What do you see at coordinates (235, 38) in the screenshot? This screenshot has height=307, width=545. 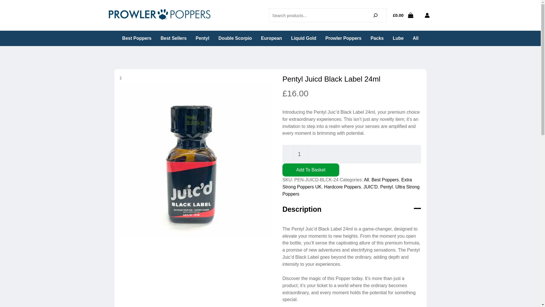 I see `Double Scorpio` at bounding box center [235, 38].